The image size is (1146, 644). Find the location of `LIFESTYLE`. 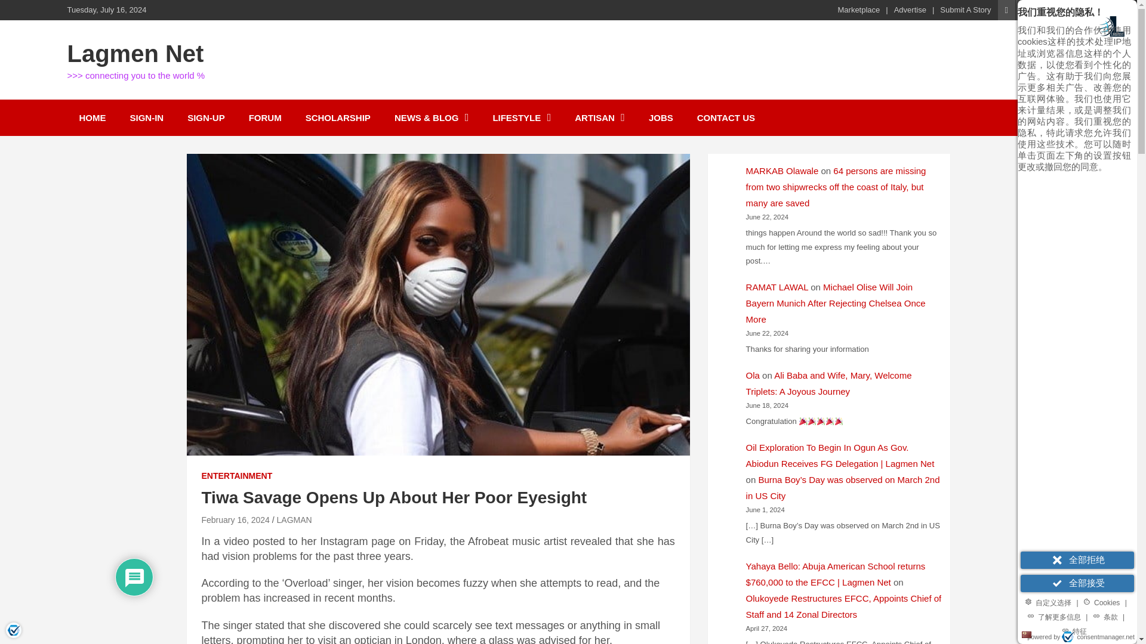

LIFESTYLE is located at coordinates (521, 117).